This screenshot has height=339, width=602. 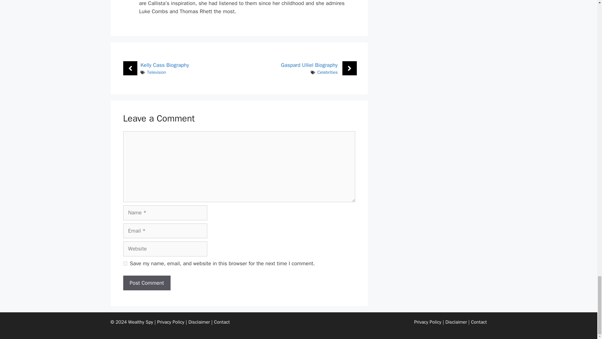 What do you see at coordinates (156, 72) in the screenshot?
I see `Television` at bounding box center [156, 72].